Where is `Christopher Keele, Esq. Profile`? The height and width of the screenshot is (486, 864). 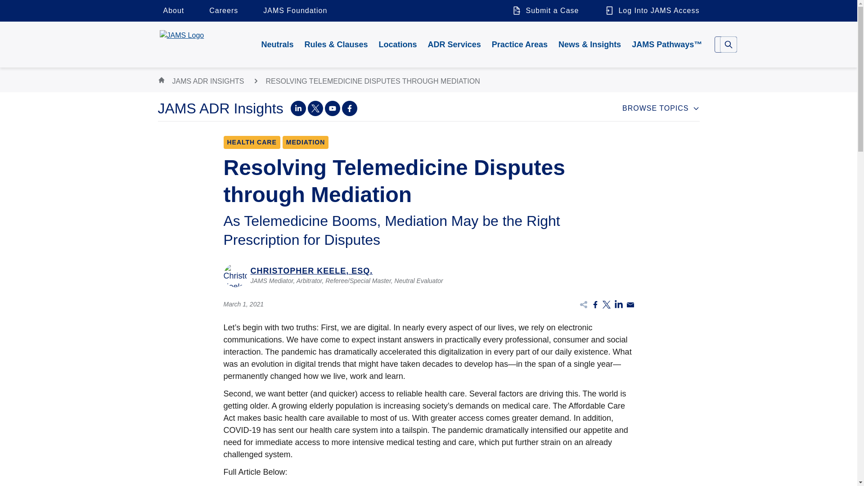 Christopher Keele, Esq. Profile is located at coordinates (428, 275).